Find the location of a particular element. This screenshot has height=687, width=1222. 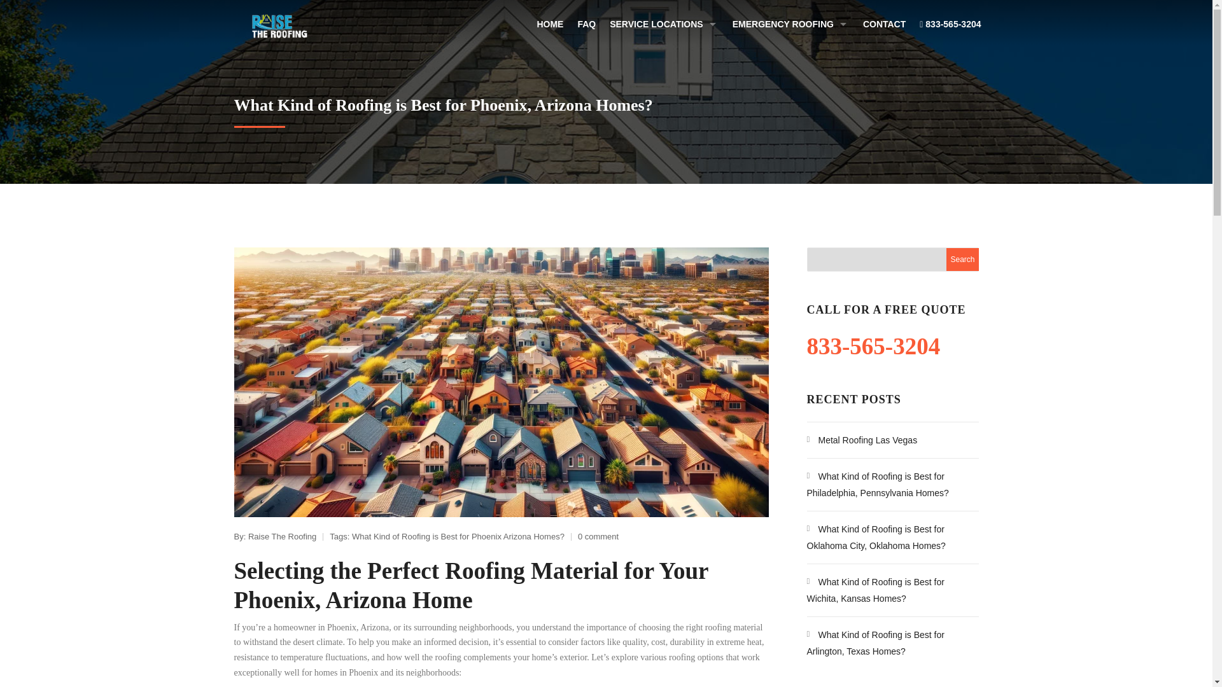

CONTACT is located at coordinates (885, 27).